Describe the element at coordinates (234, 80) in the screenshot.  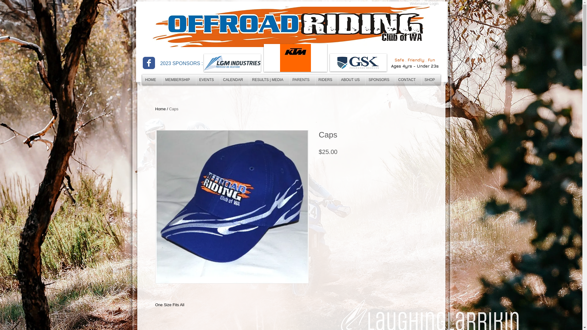
I see `CALENDAR` at that location.